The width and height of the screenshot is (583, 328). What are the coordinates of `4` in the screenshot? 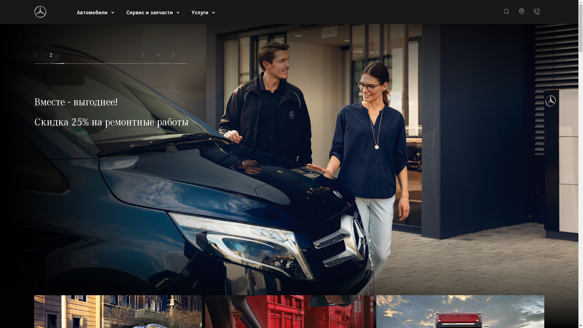 It's located at (164, 58).